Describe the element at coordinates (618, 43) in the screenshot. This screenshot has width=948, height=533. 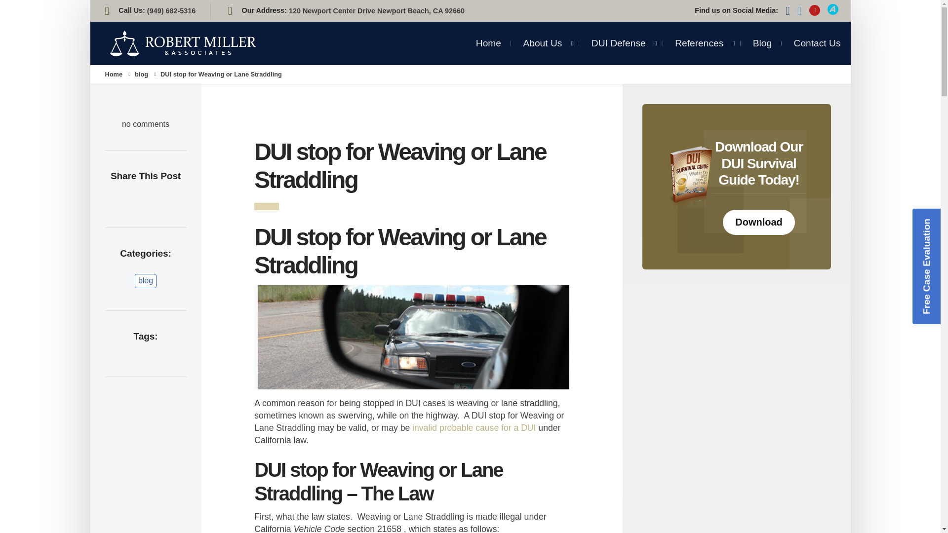
I see `DUI Defense` at that location.